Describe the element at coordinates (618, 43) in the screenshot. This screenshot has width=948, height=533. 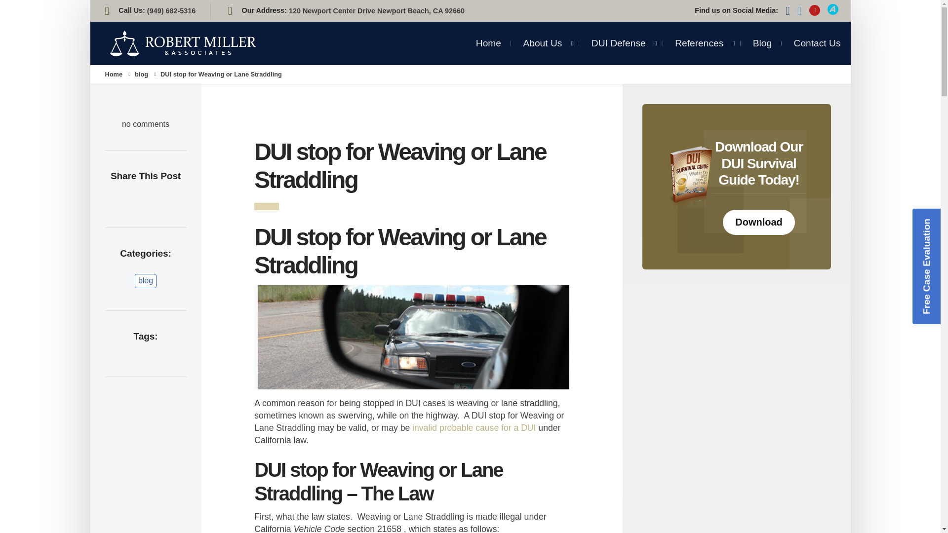
I see `DUI Defense` at that location.